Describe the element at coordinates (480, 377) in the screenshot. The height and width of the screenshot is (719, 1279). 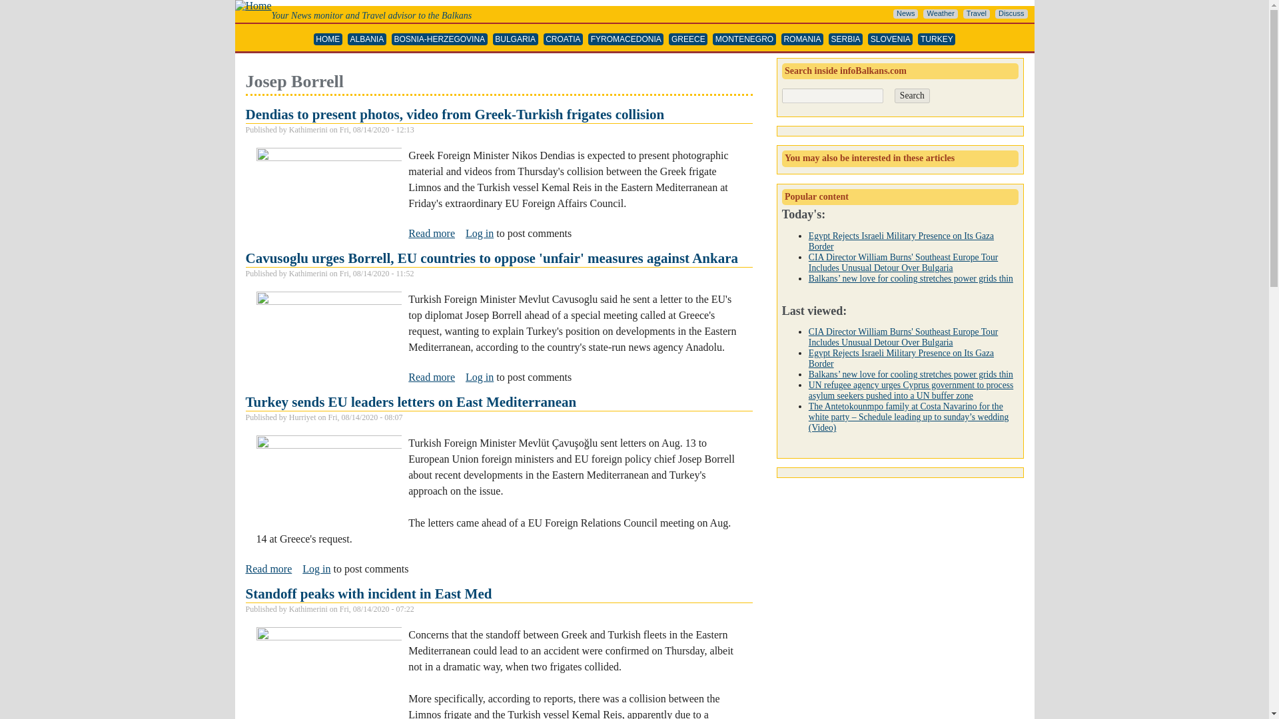
I see `Log in` at that location.